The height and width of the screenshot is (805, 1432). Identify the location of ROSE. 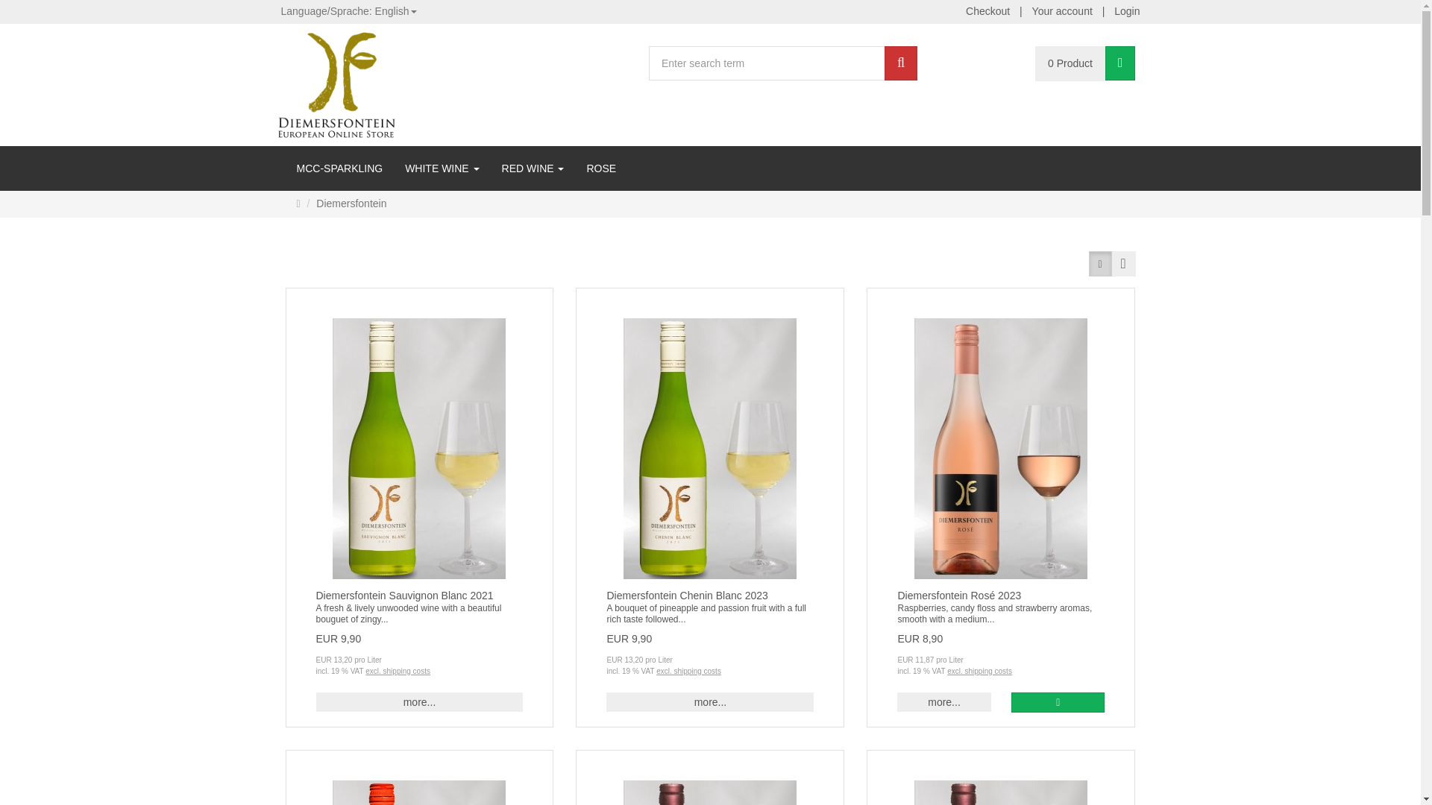
(601, 168).